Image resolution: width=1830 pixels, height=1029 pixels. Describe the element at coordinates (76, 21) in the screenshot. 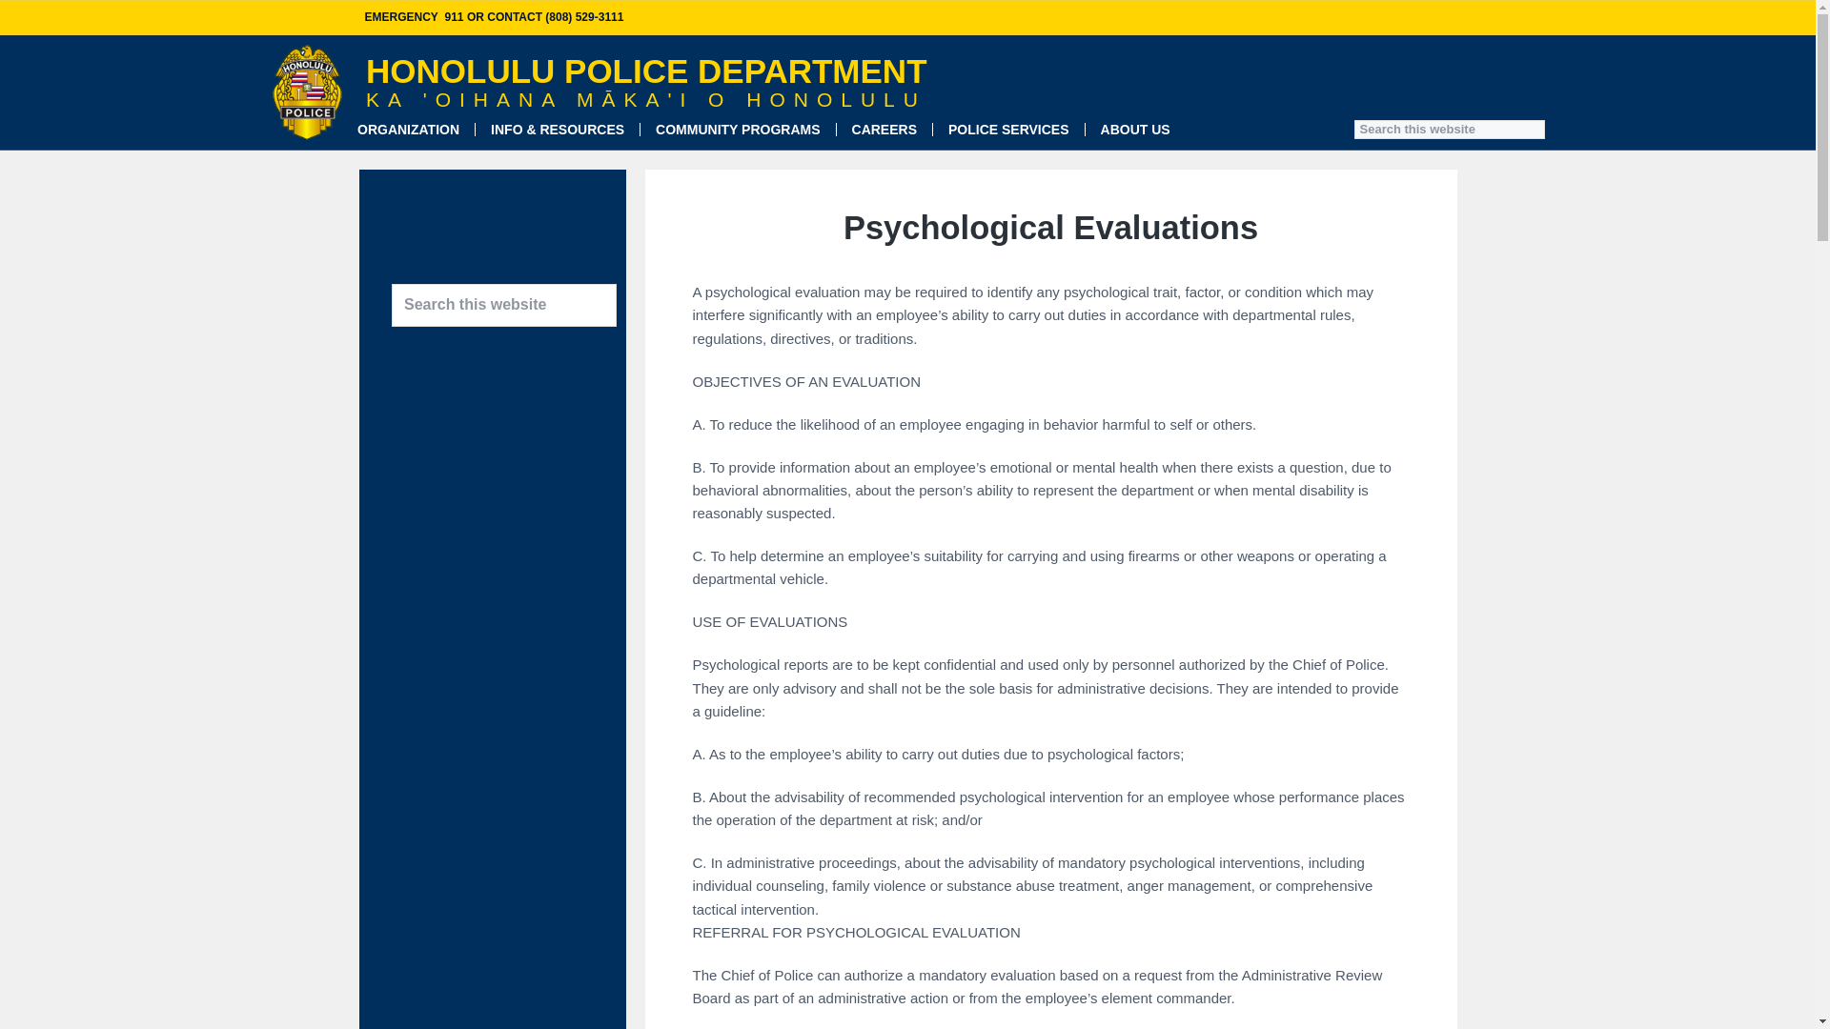

I see `Search` at that location.